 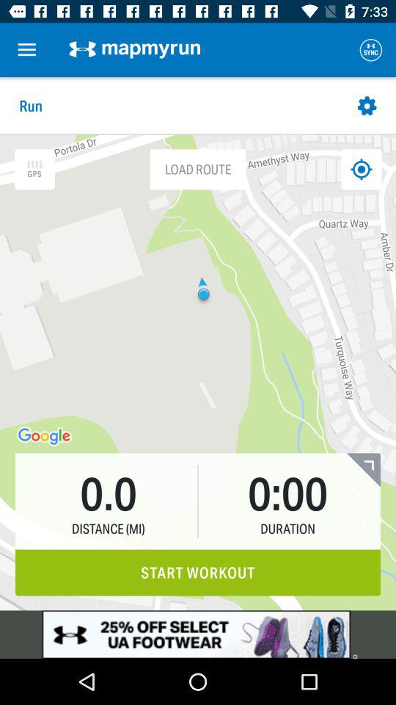 I want to click on expand the item, so click(x=364, y=470).